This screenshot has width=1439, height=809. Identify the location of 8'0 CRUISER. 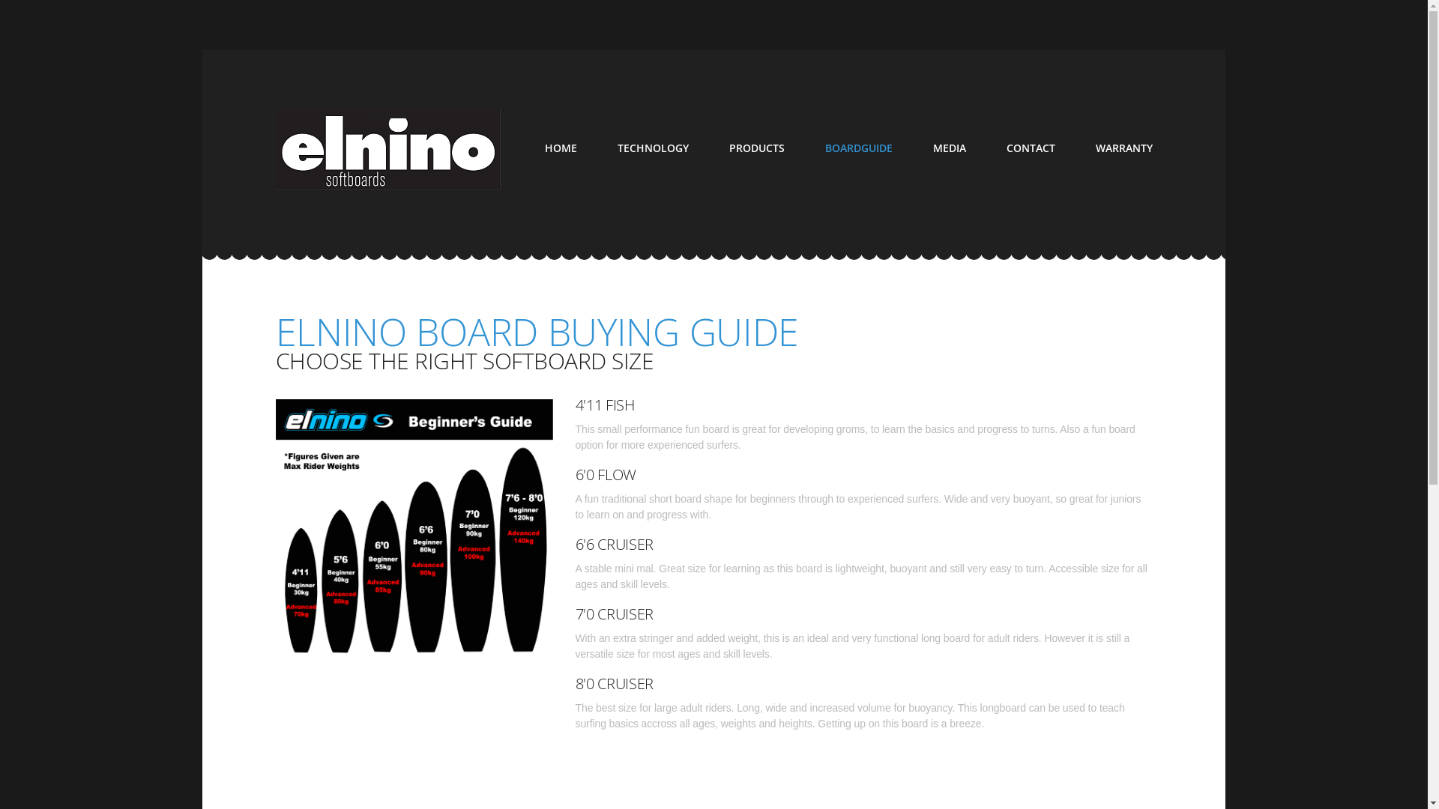
(615, 683).